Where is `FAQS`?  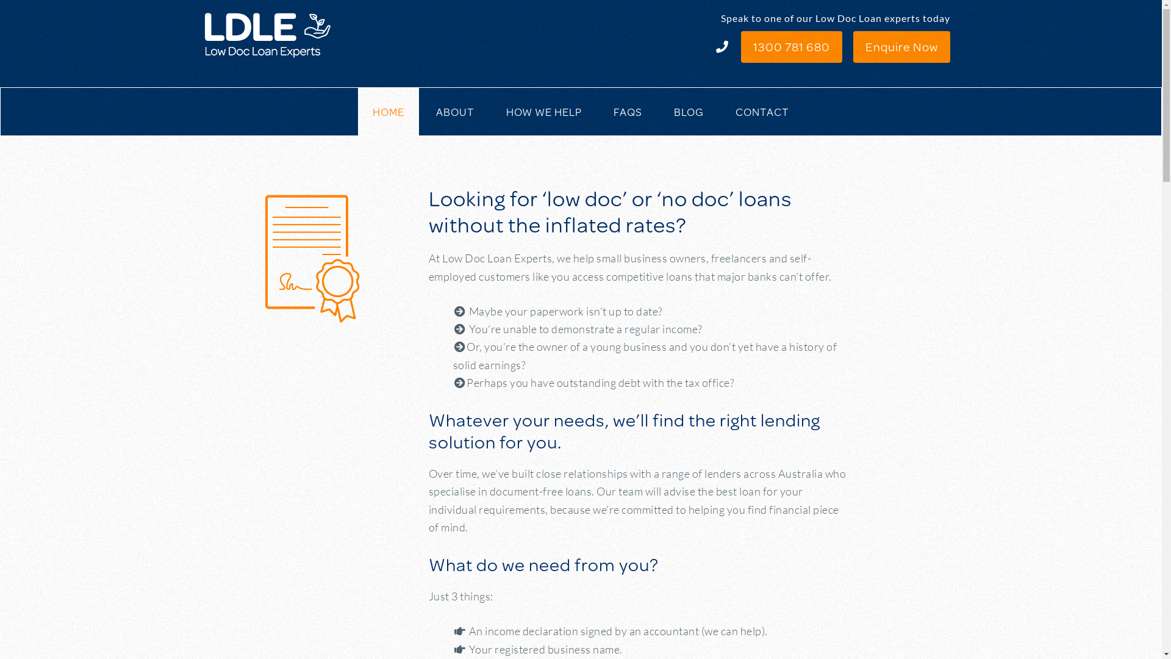
FAQS is located at coordinates (628, 112).